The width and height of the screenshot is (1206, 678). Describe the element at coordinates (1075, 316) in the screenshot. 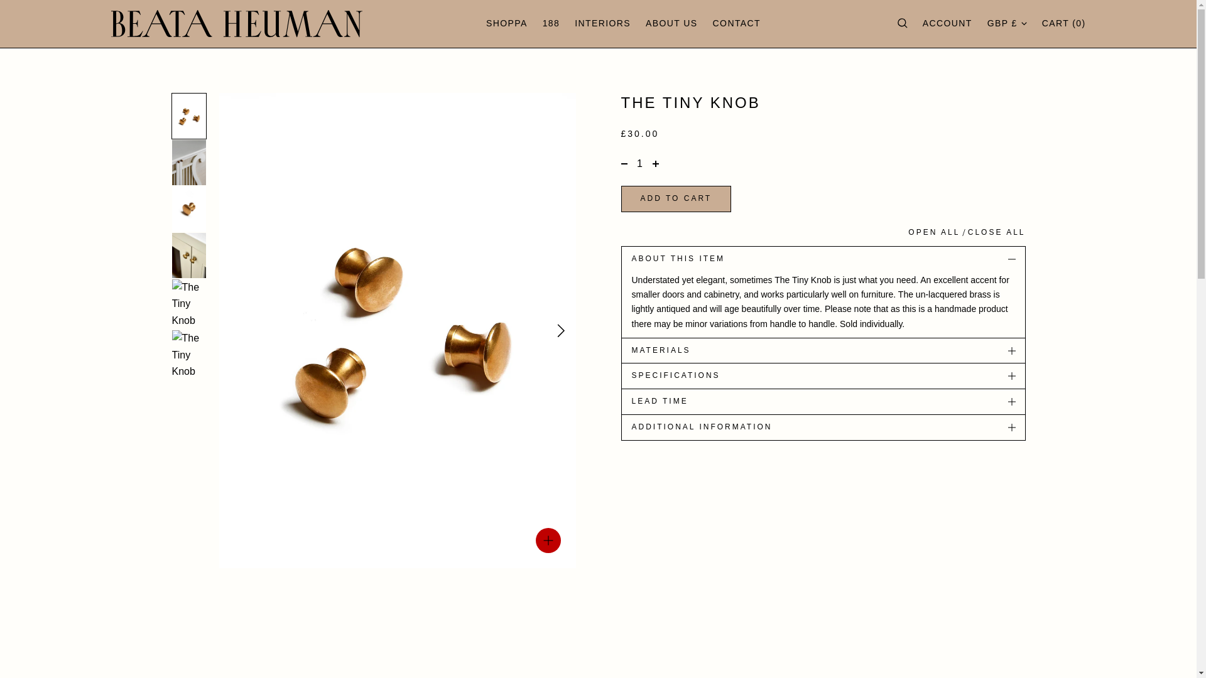

I see `AW` at that location.